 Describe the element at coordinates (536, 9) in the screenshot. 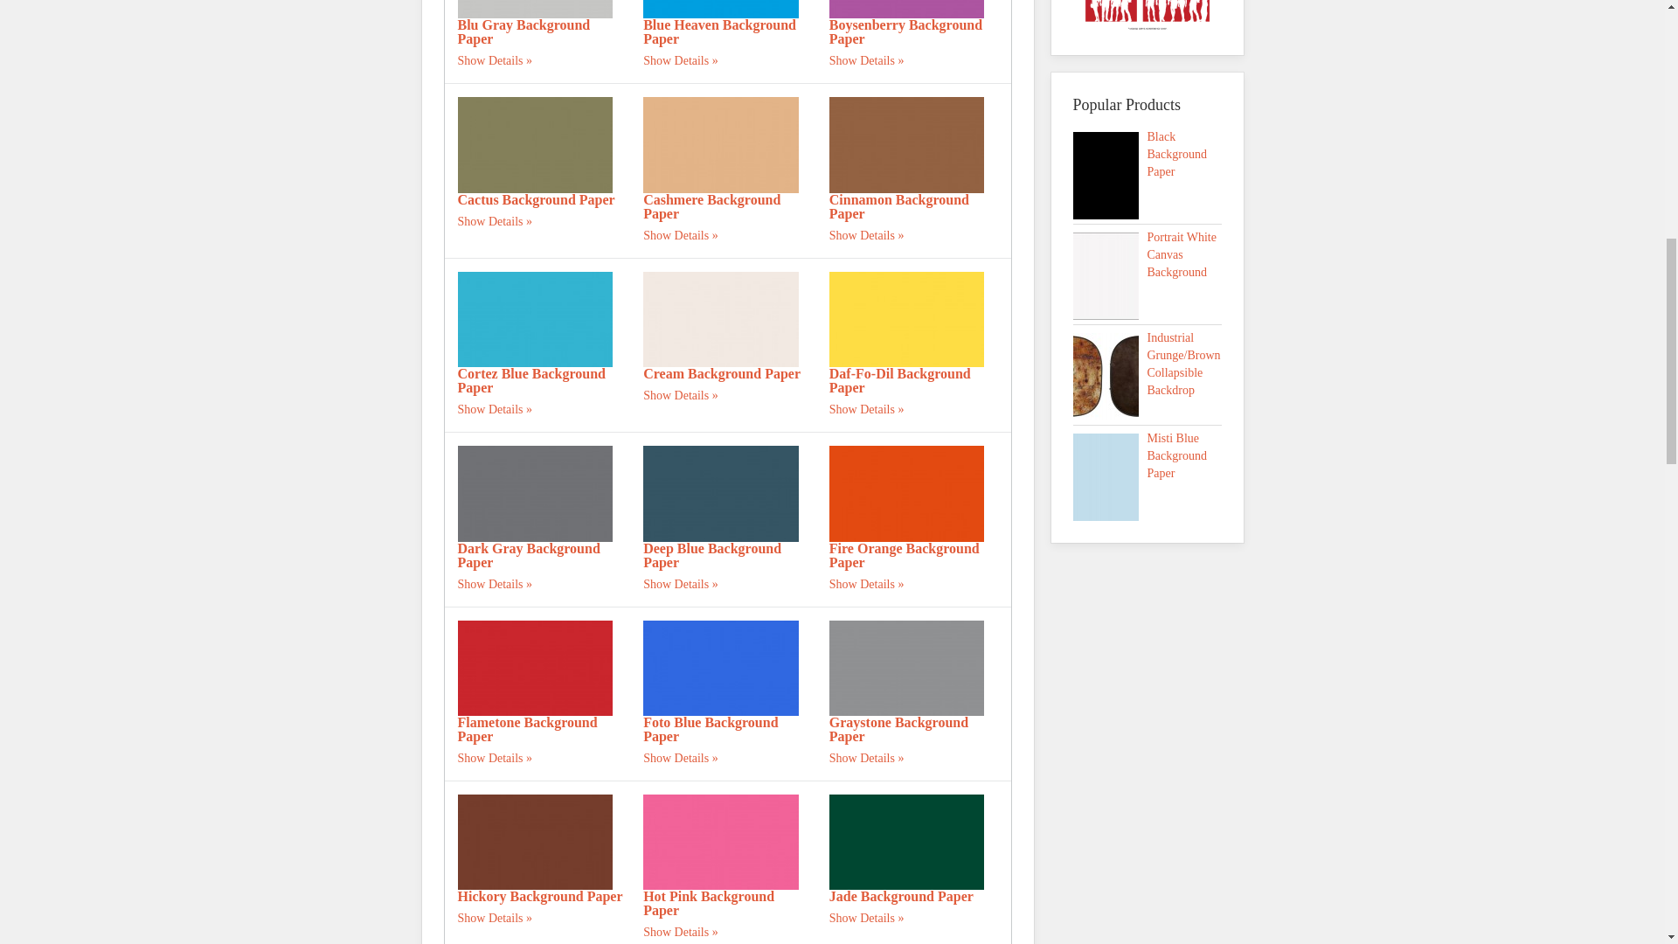

I see `Blu Gray Background Paper` at that location.